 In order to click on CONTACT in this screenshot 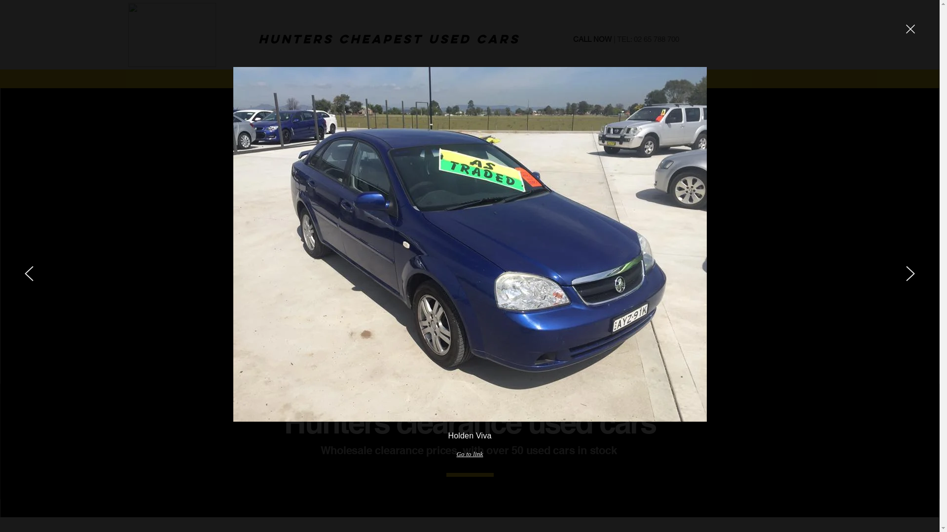, I will do `click(664, 79)`.